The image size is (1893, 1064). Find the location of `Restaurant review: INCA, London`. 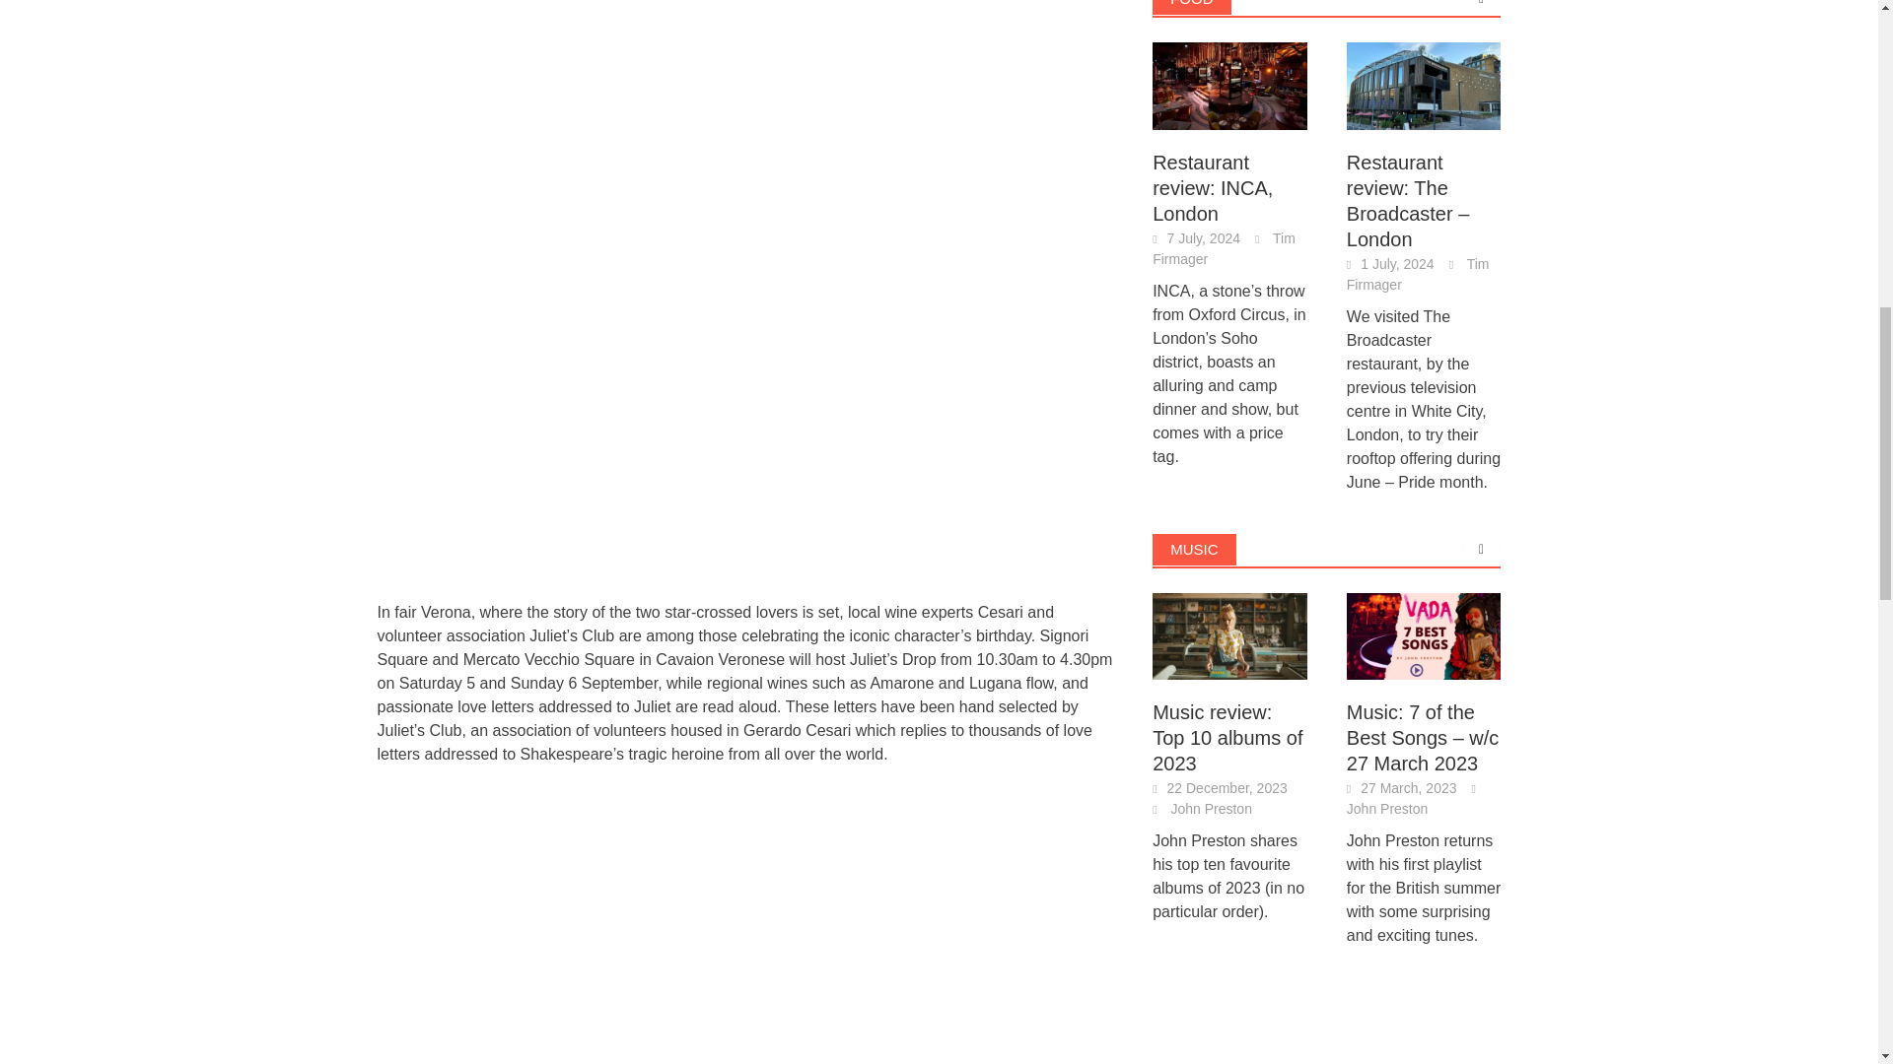

Restaurant review: INCA, London is located at coordinates (1230, 83).